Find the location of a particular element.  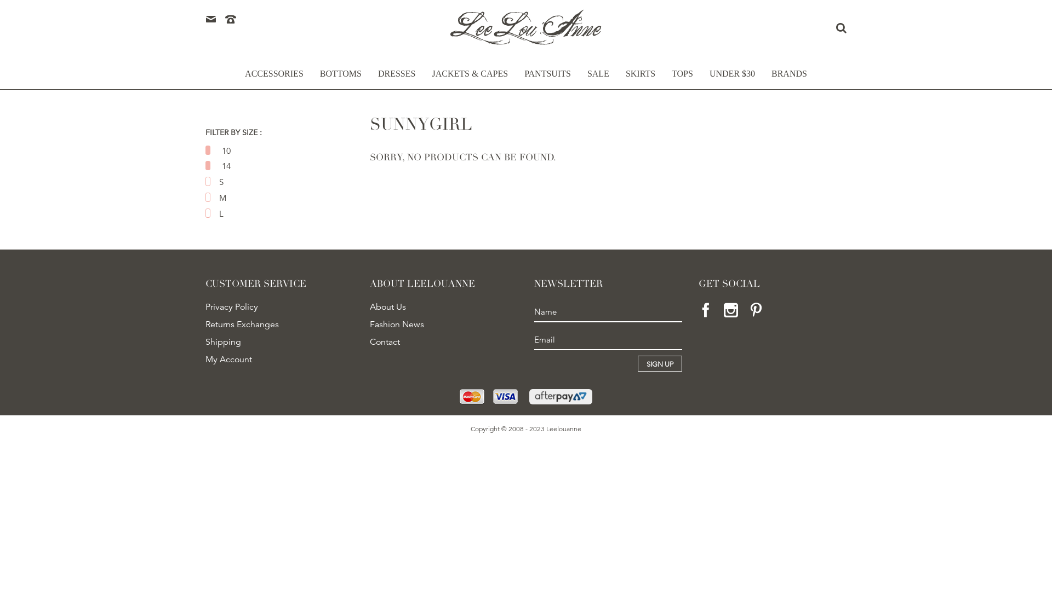

SKIRTS is located at coordinates (641, 79).